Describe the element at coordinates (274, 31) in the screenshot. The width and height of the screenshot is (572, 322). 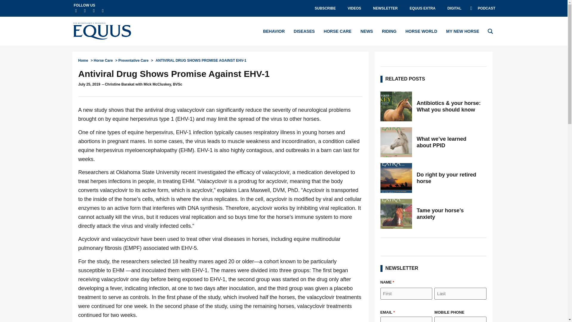
I see `BEHAVIOR` at that location.